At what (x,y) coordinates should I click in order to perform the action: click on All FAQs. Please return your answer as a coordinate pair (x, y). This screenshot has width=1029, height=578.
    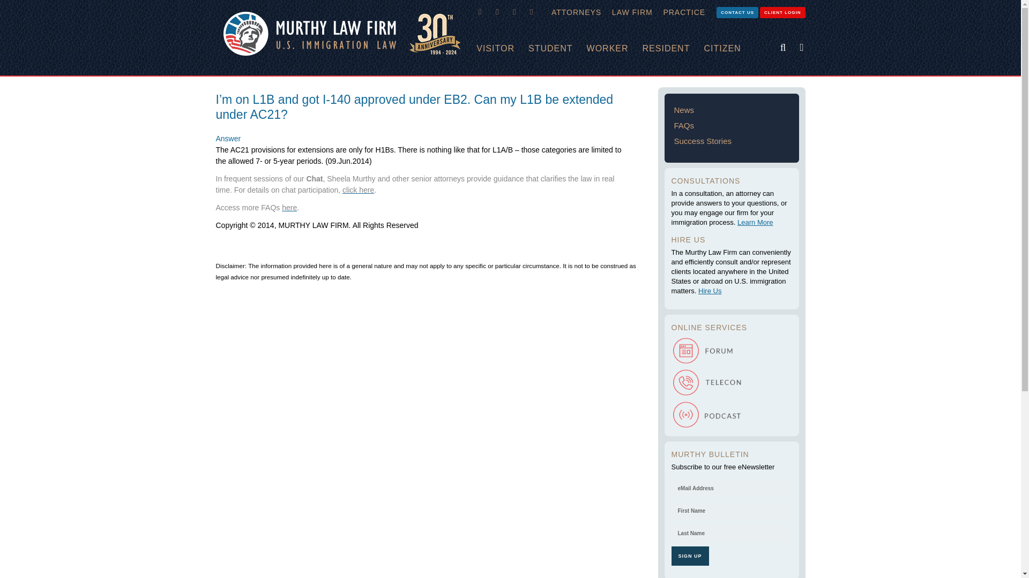
    Looking at the image, I should click on (289, 208).